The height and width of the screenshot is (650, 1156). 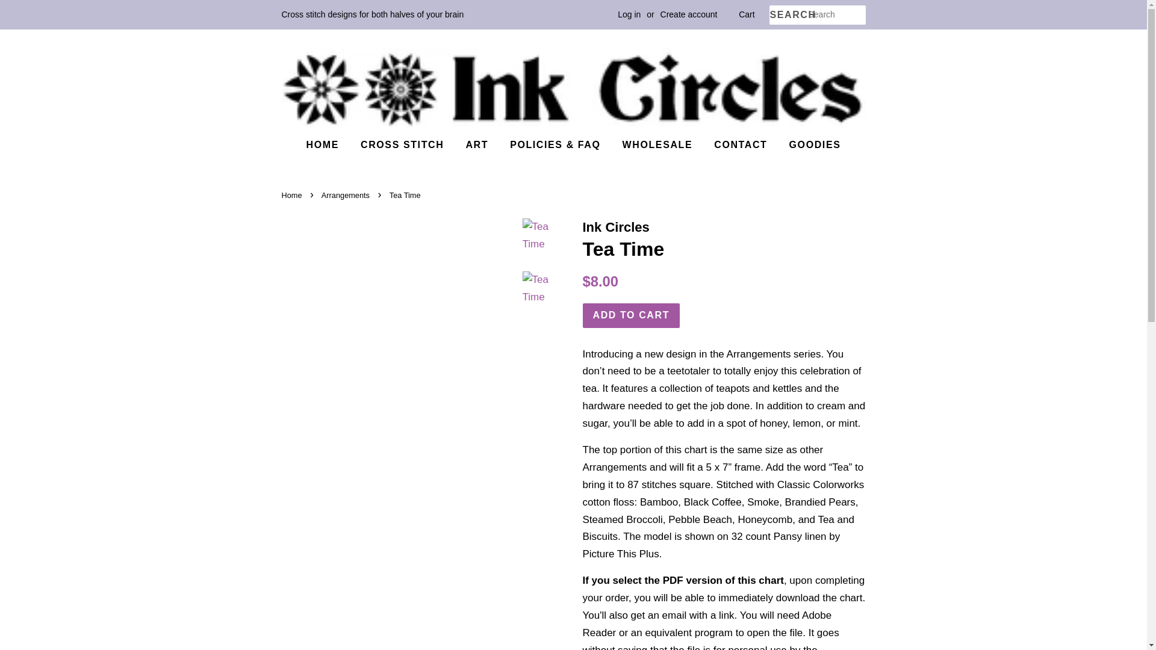 I want to click on ADD TO CART, so click(x=631, y=315).